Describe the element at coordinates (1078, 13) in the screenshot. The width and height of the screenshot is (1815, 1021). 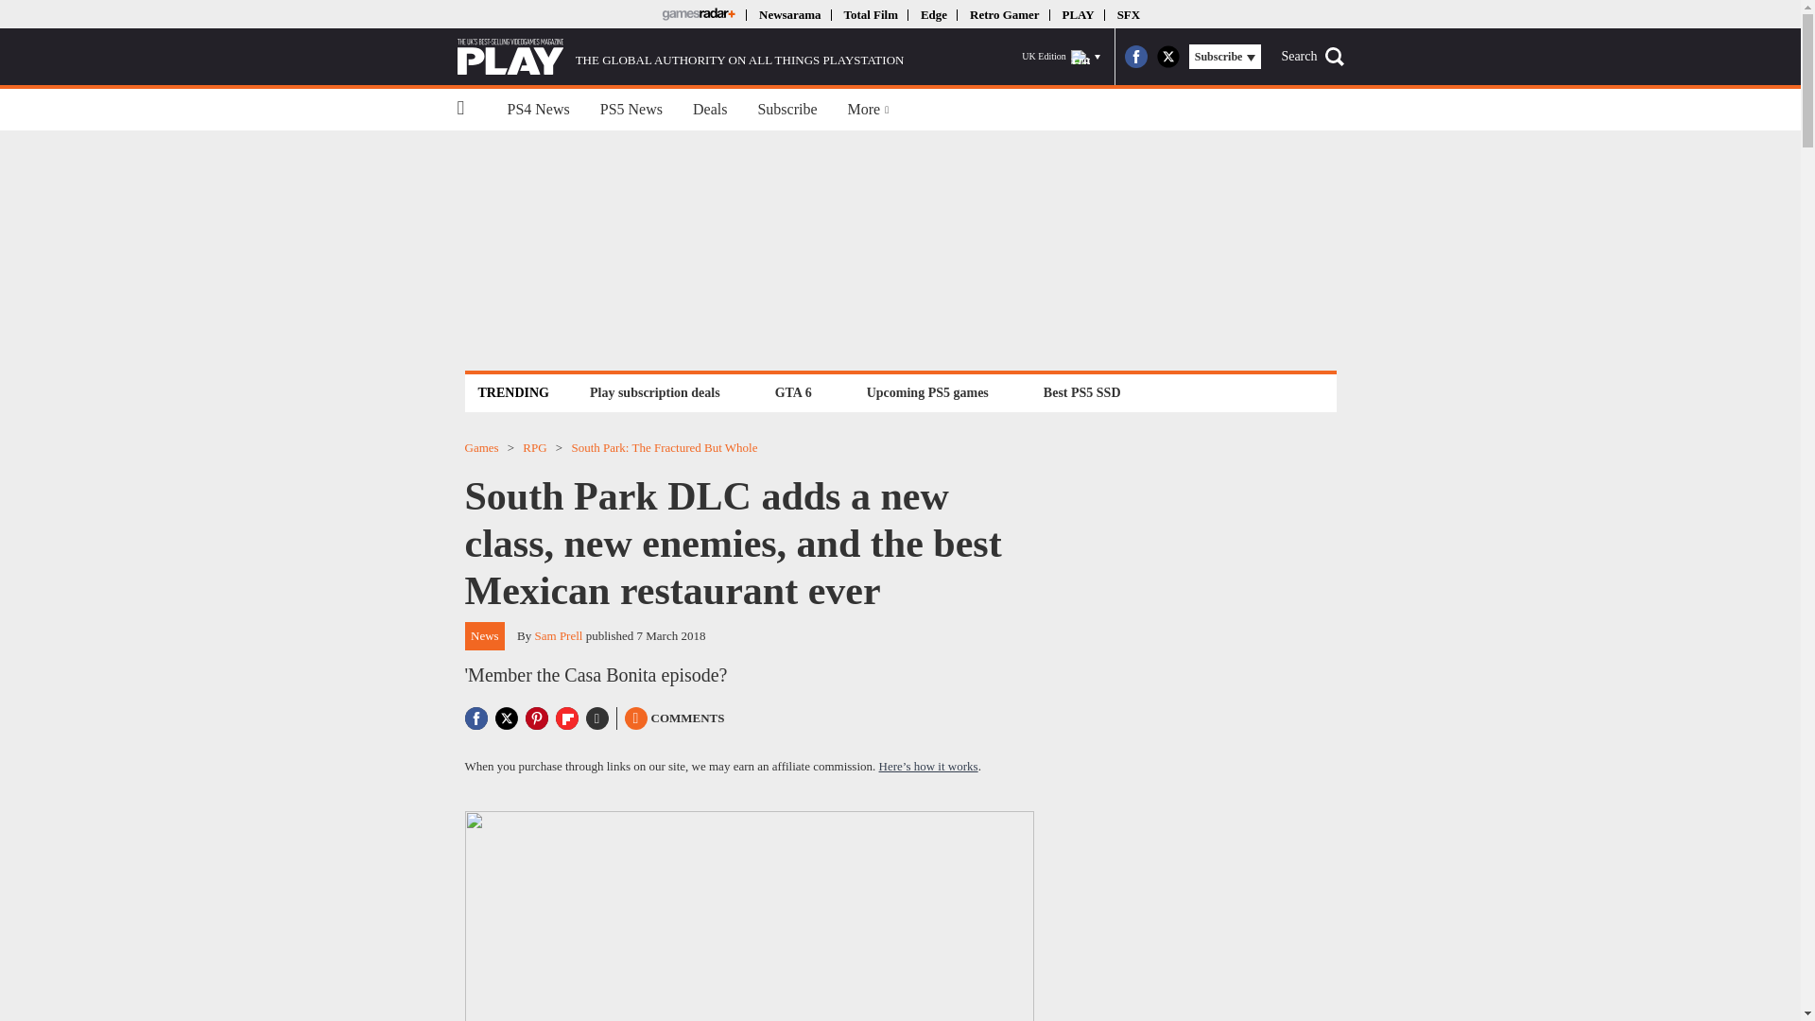
I see `PLAY` at that location.